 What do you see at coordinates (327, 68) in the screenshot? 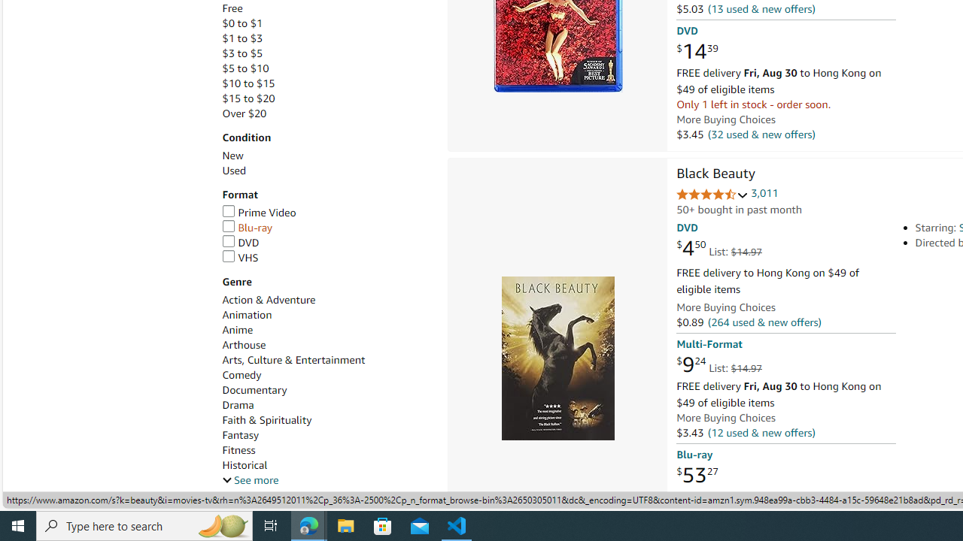
I see `$5 to $10` at bounding box center [327, 68].